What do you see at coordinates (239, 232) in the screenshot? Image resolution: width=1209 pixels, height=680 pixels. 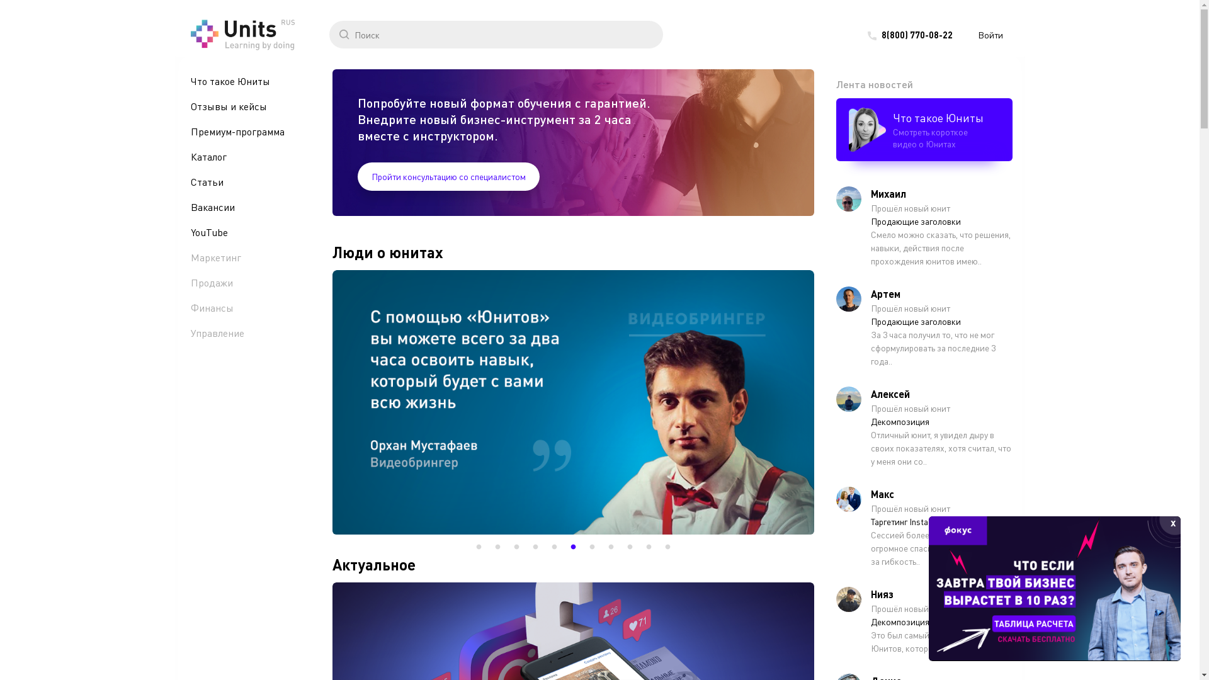 I see `YouTube` at bounding box center [239, 232].